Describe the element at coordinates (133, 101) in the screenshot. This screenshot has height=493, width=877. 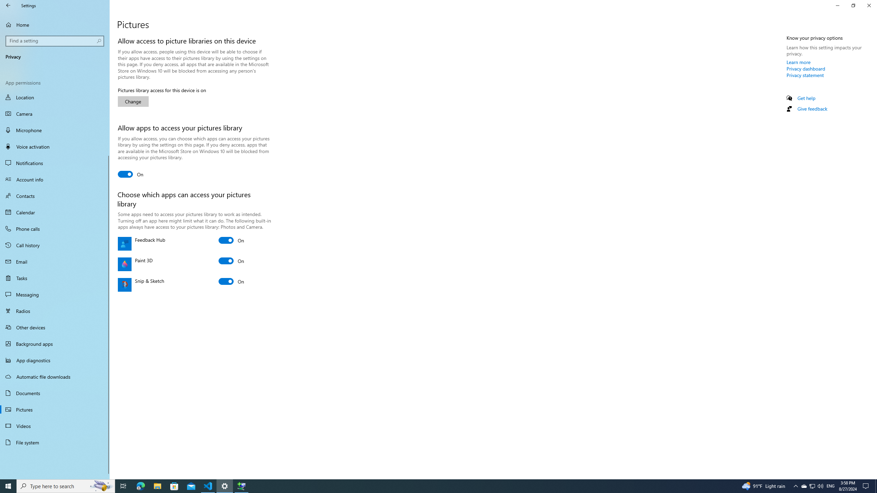
I see `Change` at that location.